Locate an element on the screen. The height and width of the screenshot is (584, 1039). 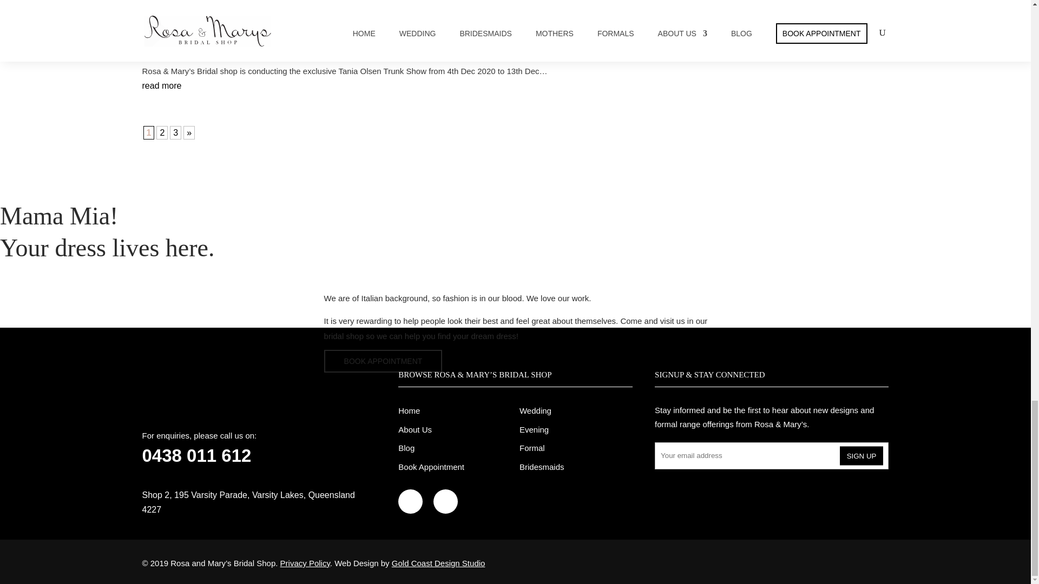
read more is located at coordinates (161, 85).